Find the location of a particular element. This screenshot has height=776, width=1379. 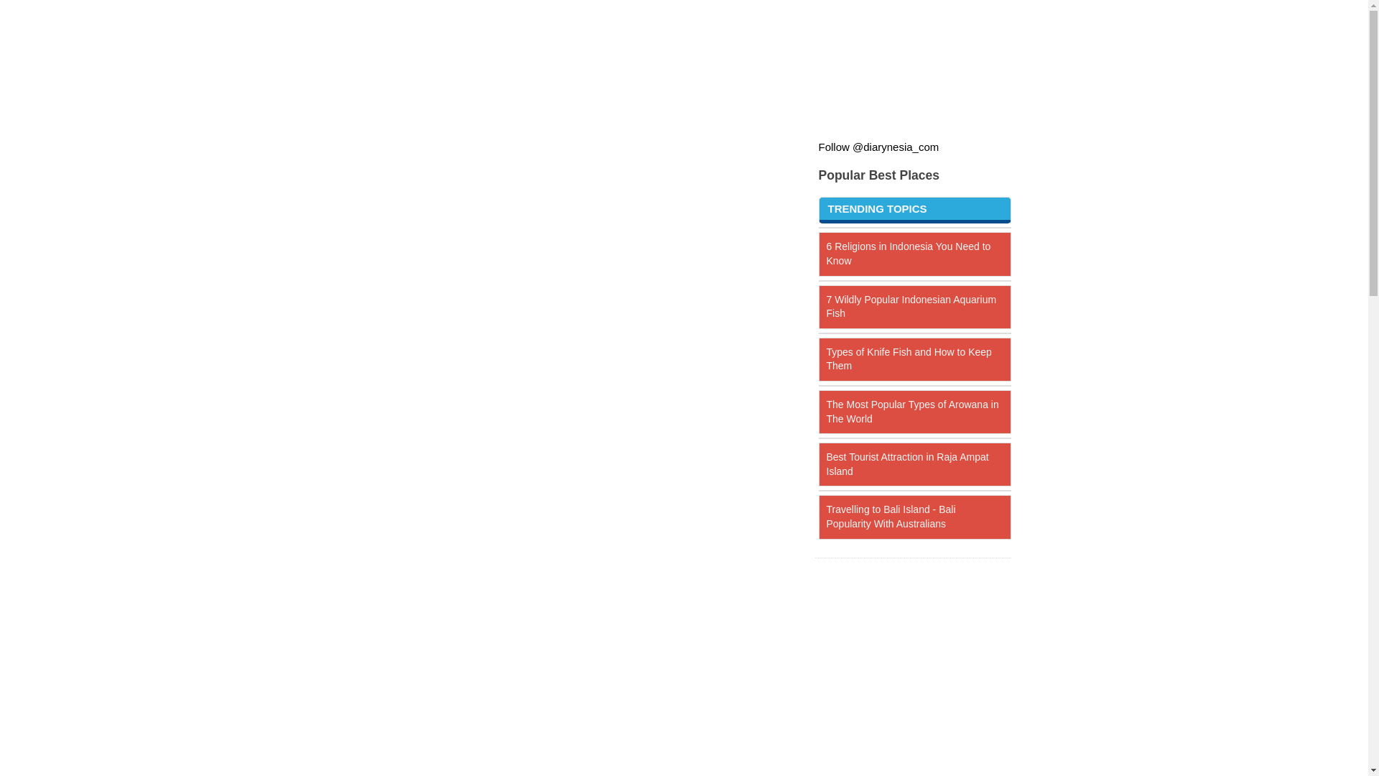

Travelling to Bali Island - Bali Popularity With Australians is located at coordinates (891, 516).